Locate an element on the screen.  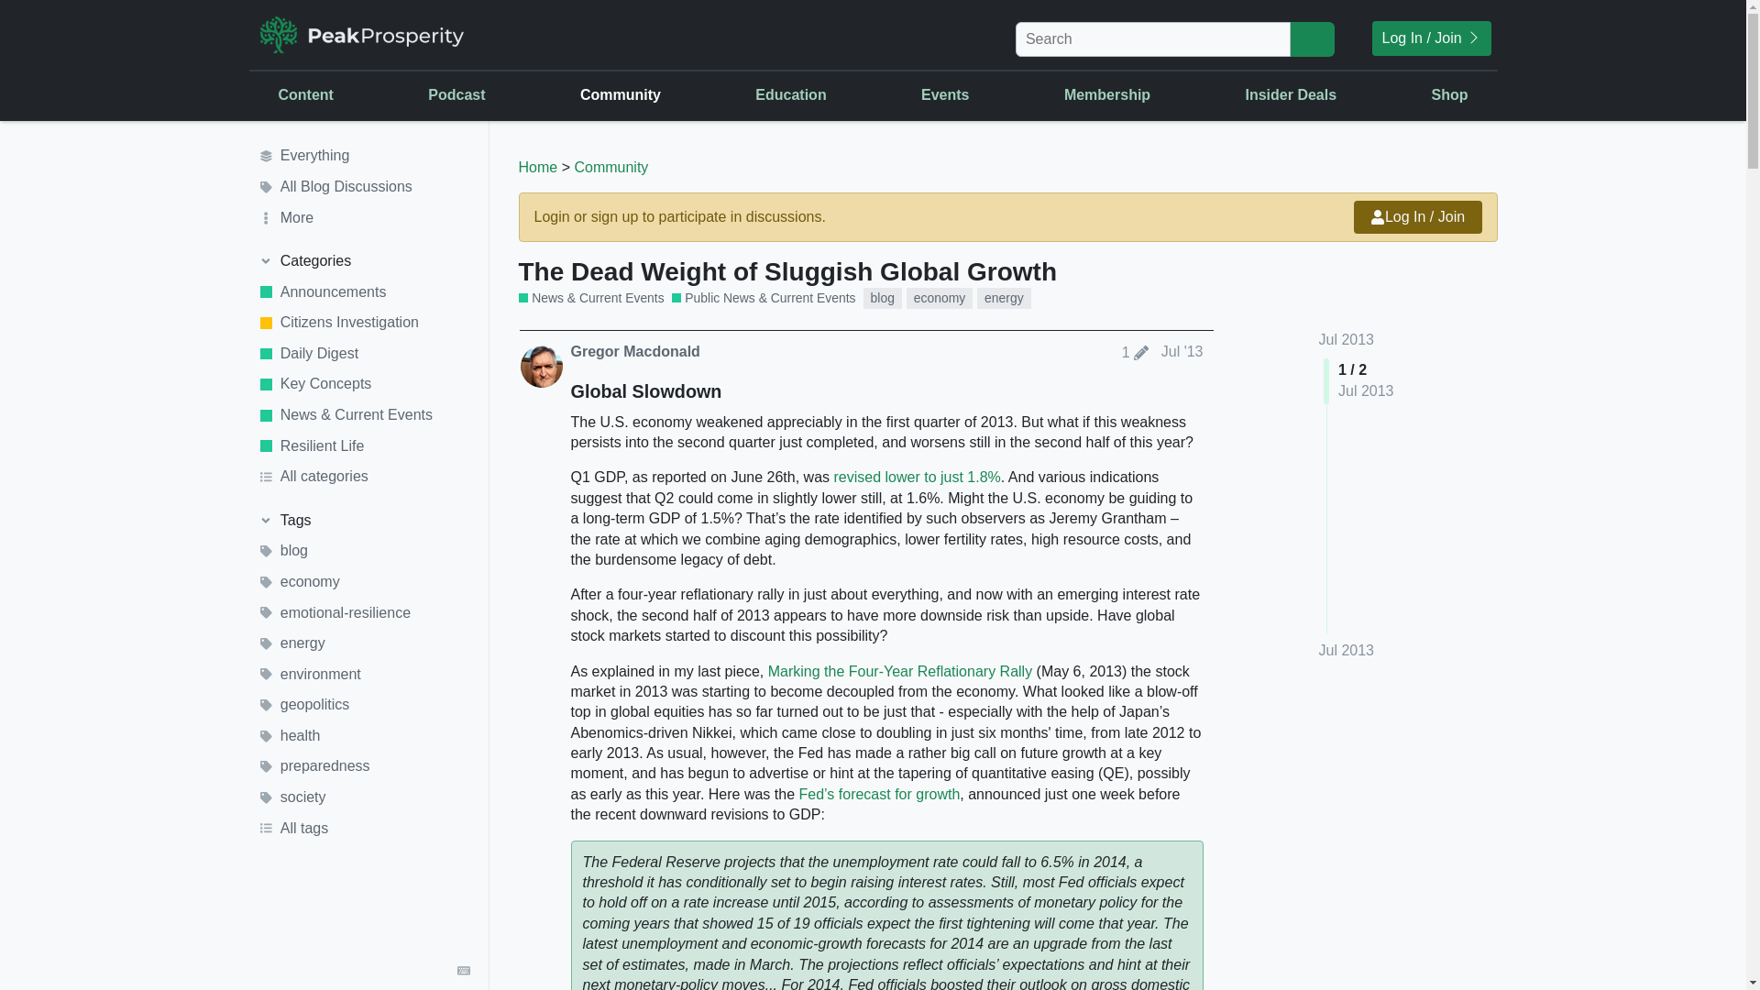
Citizens Investigation is located at coordinates (364, 323).